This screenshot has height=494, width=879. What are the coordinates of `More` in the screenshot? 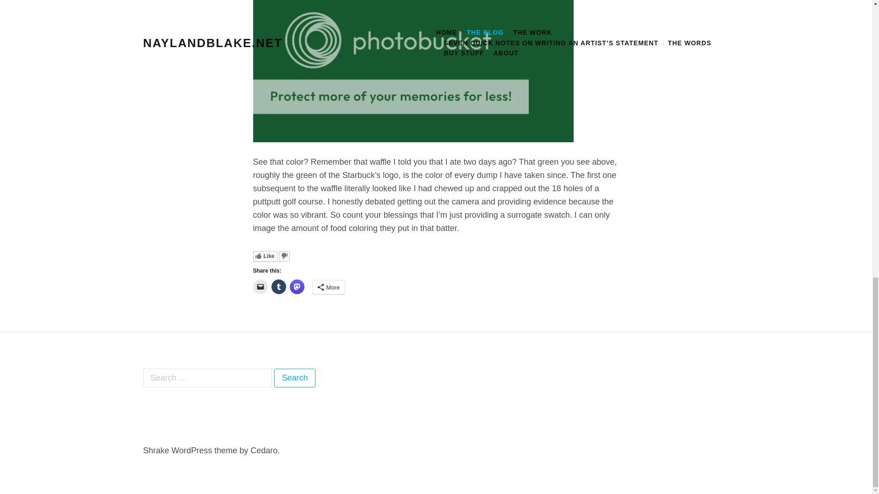 It's located at (328, 287).